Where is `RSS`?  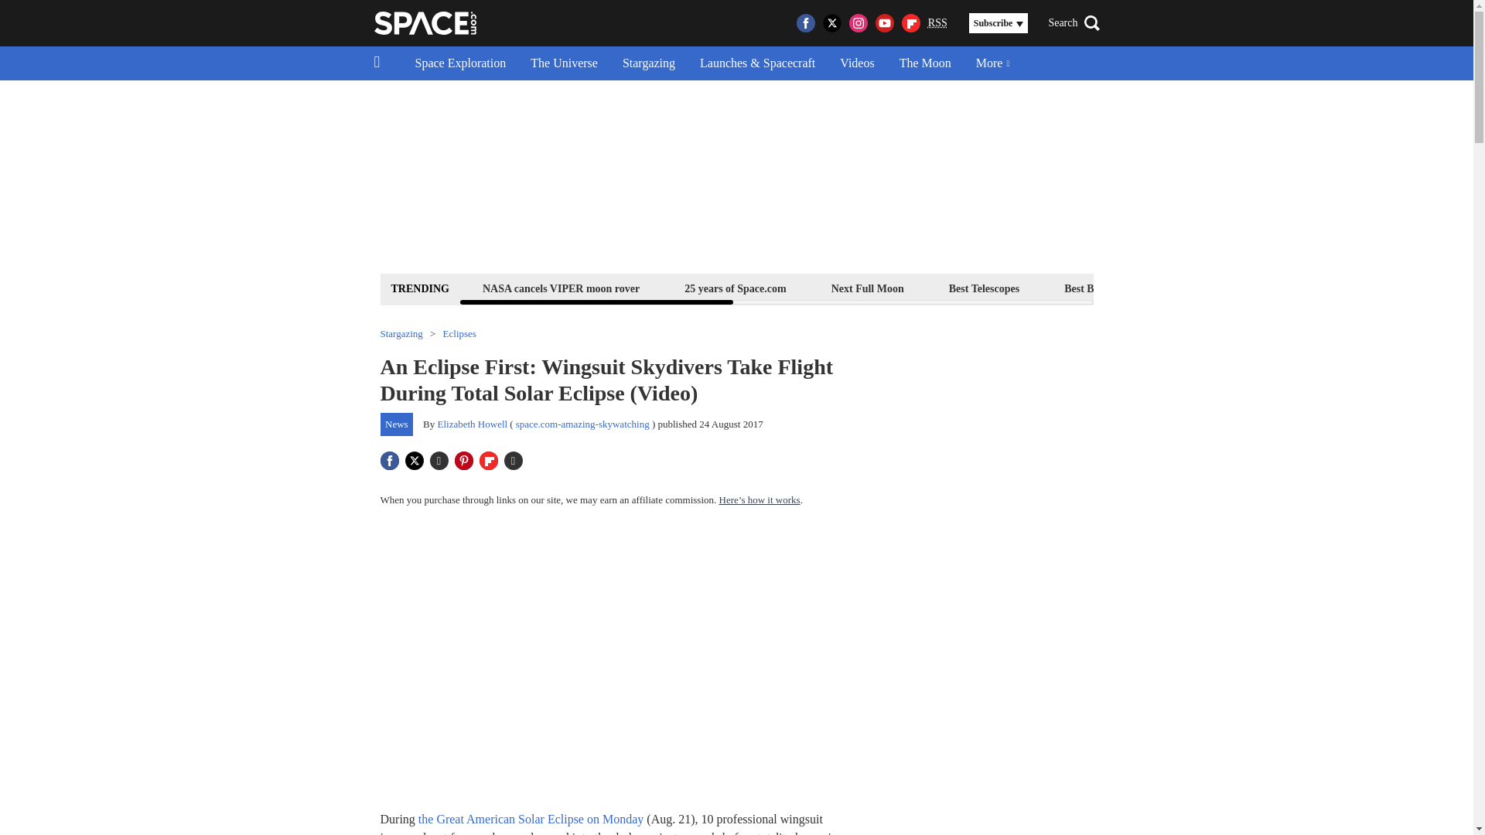
RSS is located at coordinates (937, 23).